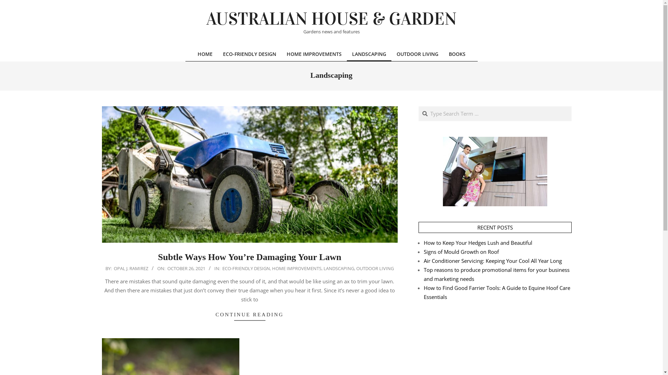  Describe the element at coordinates (205, 54) in the screenshot. I see `HOME` at that location.